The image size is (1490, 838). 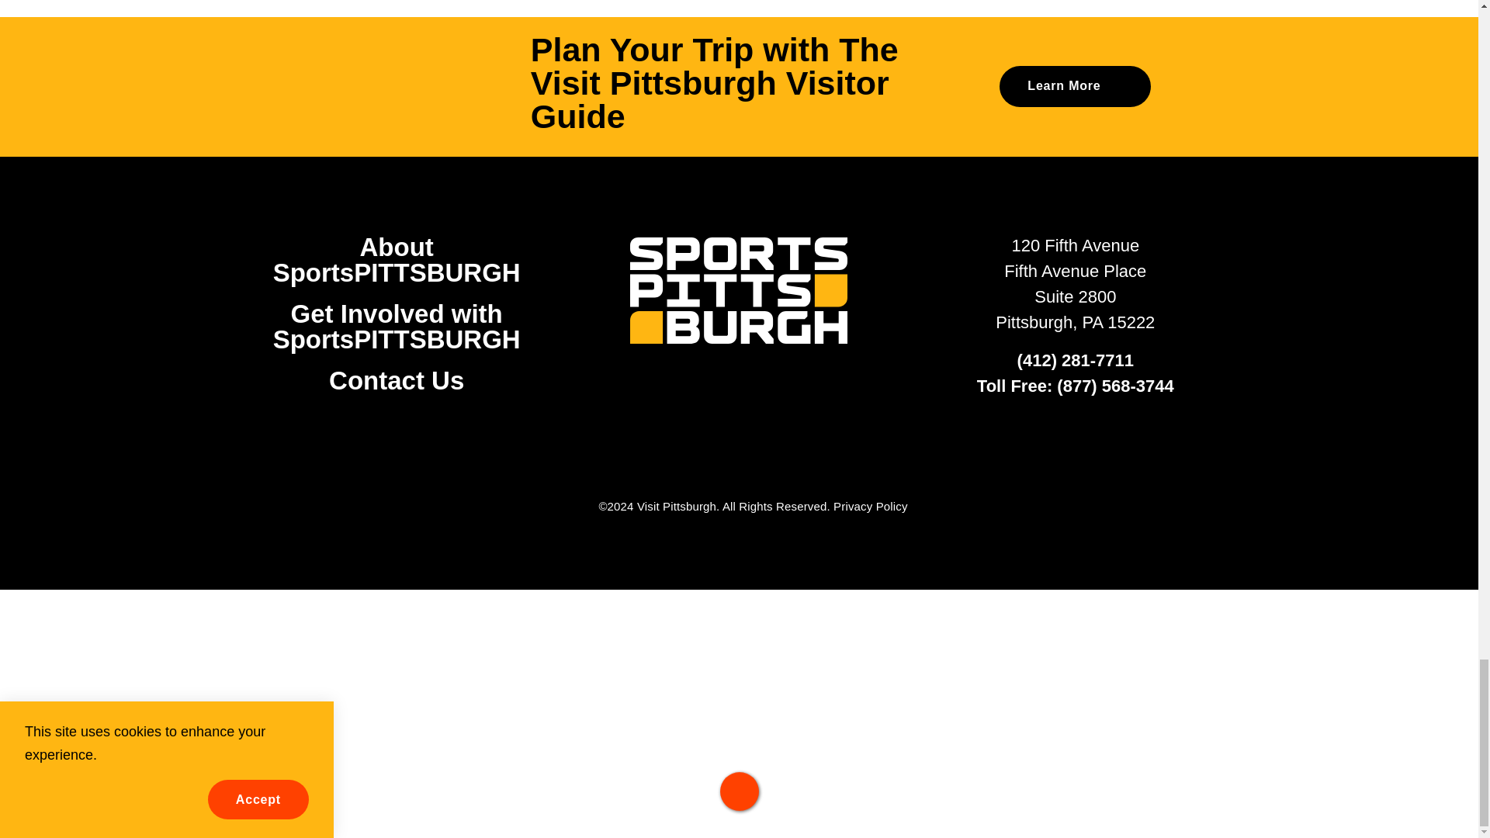 What do you see at coordinates (396, 326) in the screenshot?
I see `Get Involved with SportsPITTSBURGH` at bounding box center [396, 326].